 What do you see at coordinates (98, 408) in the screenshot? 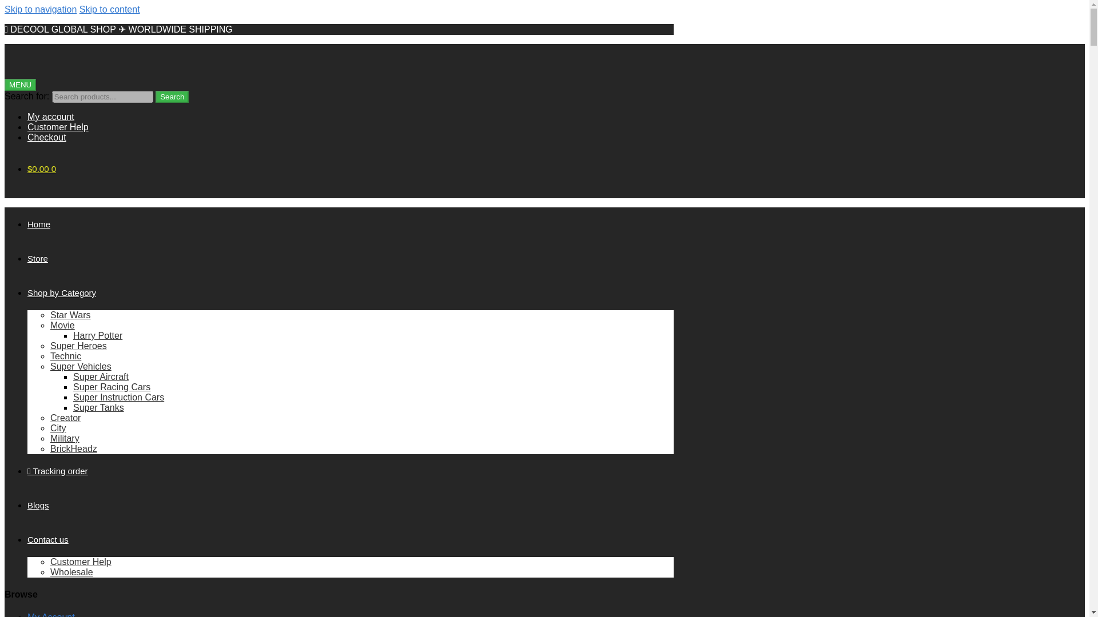
I see `Super Tanks` at bounding box center [98, 408].